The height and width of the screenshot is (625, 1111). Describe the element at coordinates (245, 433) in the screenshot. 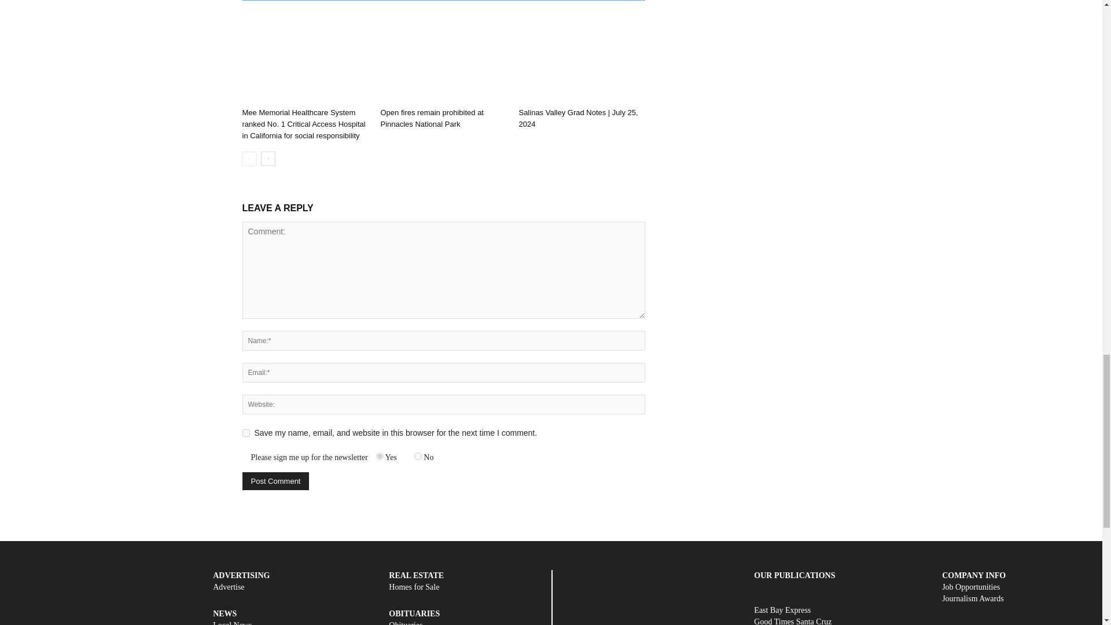

I see `yes` at that location.